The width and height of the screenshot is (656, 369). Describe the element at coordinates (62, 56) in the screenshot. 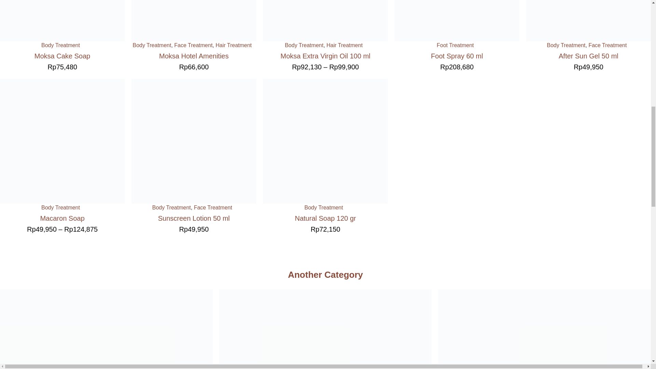

I see `Moksa Cake Soap` at that location.